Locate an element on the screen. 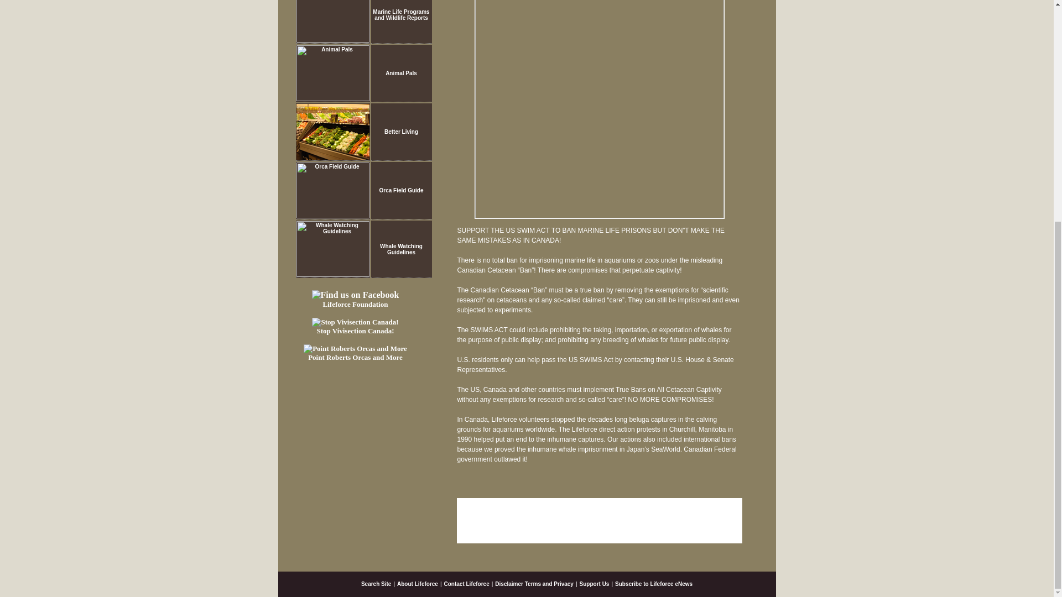 The image size is (1062, 597). Stop Vivisection Canada! is located at coordinates (355, 326).